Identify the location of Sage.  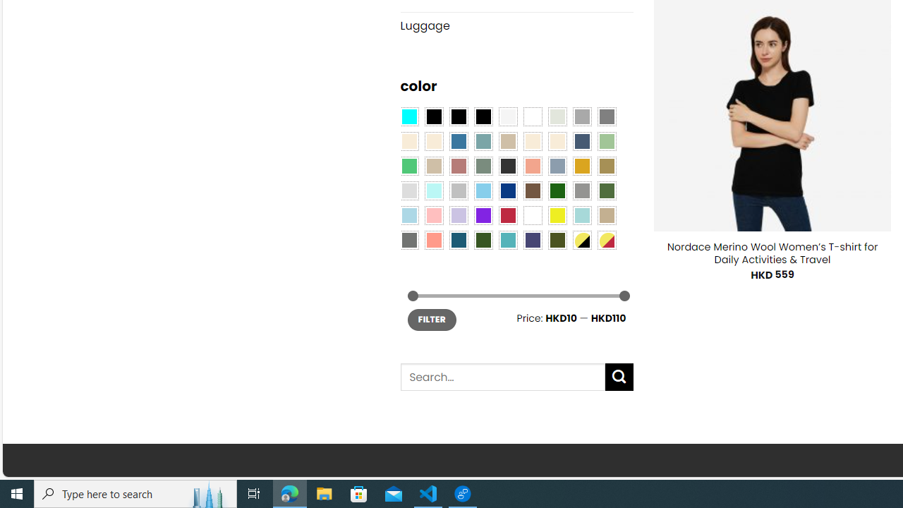
(483, 165).